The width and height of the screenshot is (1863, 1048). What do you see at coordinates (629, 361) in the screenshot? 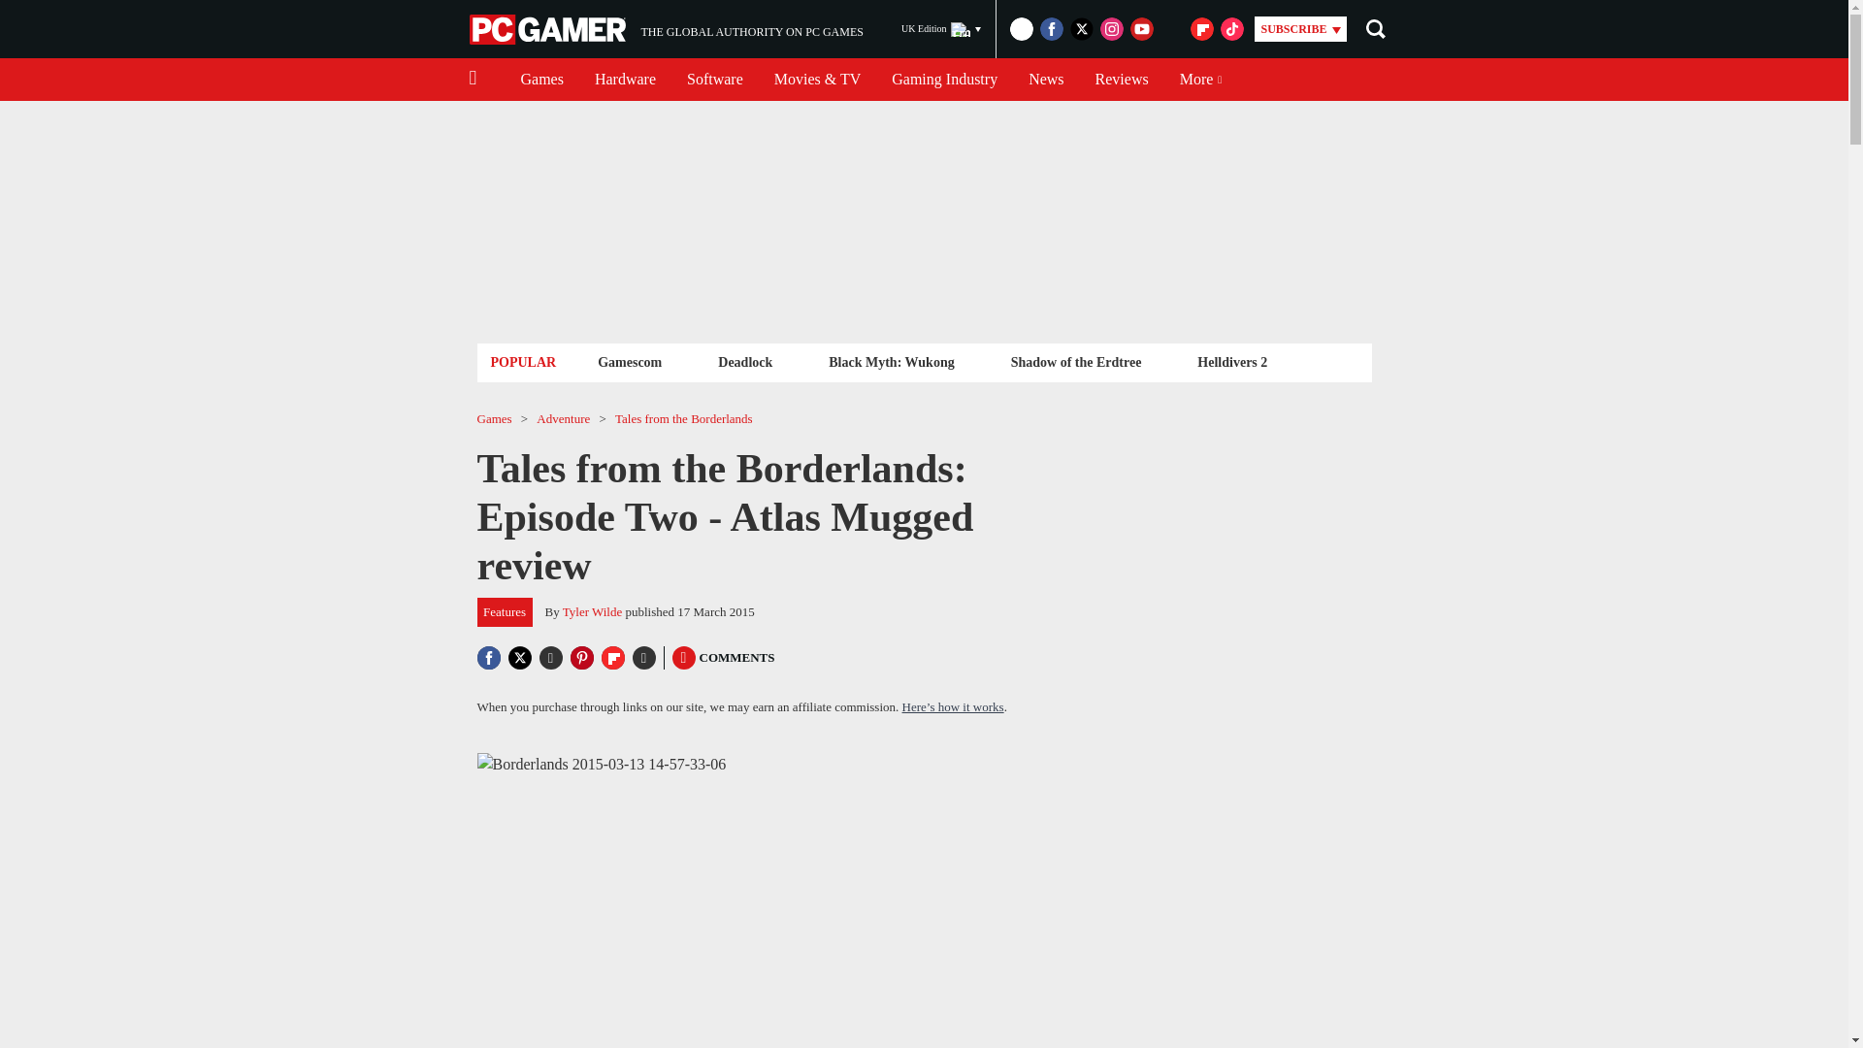
I see `Gamescom` at bounding box center [629, 361].